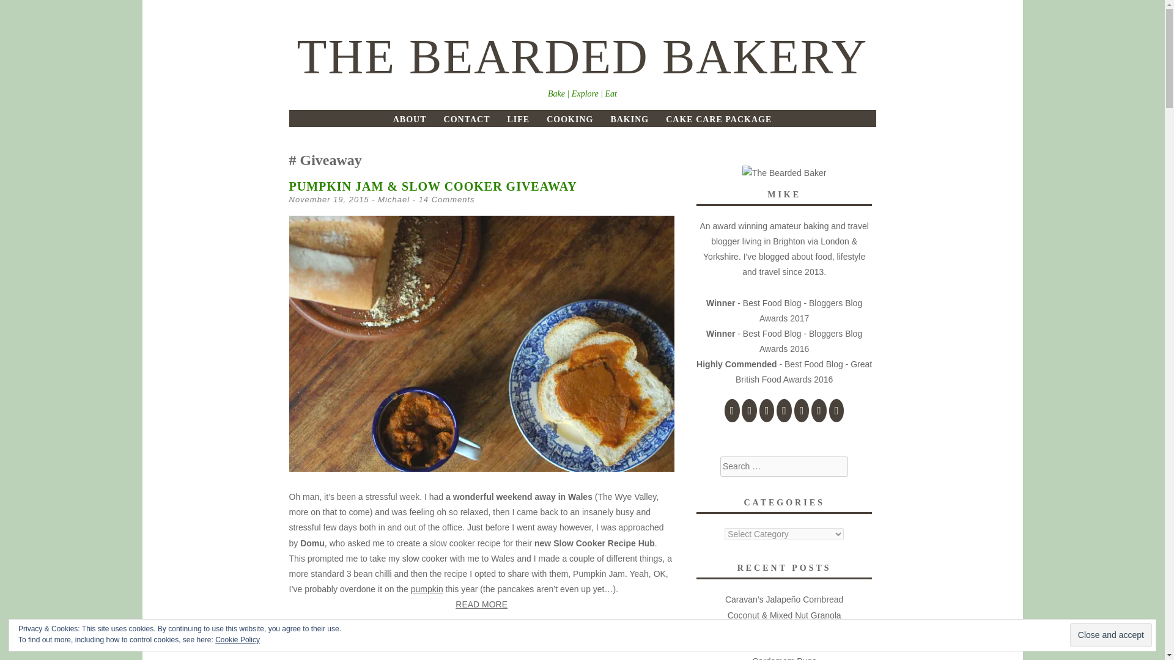  What do you see at coordinates (1110, 635) in the screenshot?
I see `Close and accept` at bounding box center [1110, 635].